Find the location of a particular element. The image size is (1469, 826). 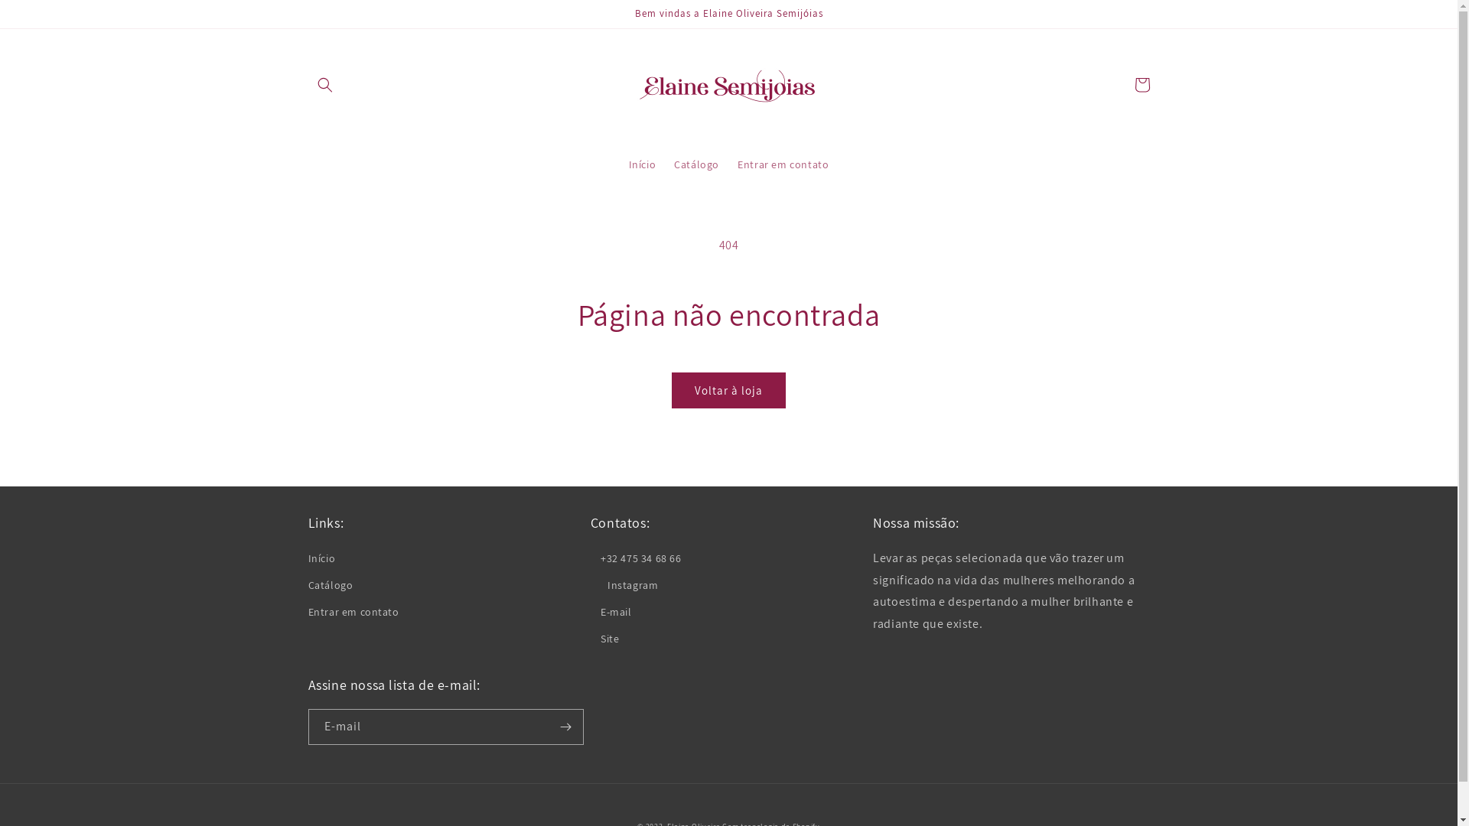

Carrinho is located at coordinates (1142, 85).